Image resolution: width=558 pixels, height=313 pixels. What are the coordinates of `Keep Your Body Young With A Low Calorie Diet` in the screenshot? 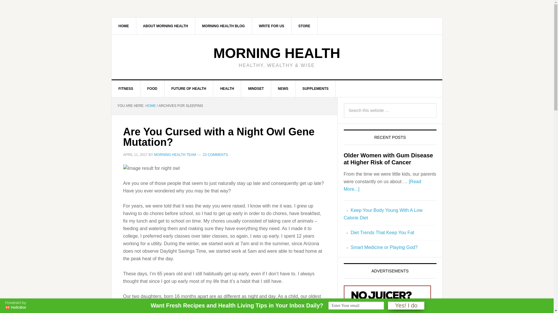 It's located at (383, 214).